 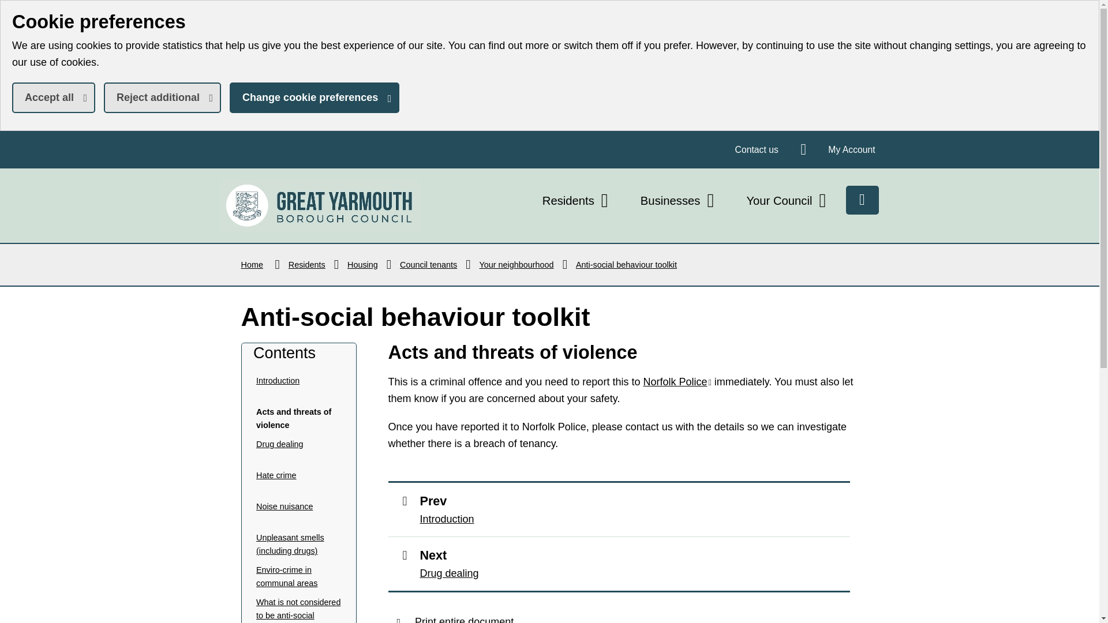 I want to click on Residents, so click(x=577, y=201).